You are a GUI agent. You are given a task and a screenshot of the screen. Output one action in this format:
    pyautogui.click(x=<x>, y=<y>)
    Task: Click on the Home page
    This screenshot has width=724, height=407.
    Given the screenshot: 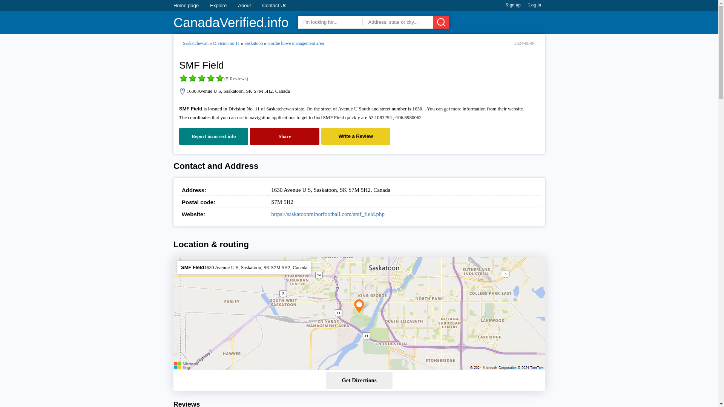 What is the action you would take?
    pyautogui.click(x=186, y=5)
    